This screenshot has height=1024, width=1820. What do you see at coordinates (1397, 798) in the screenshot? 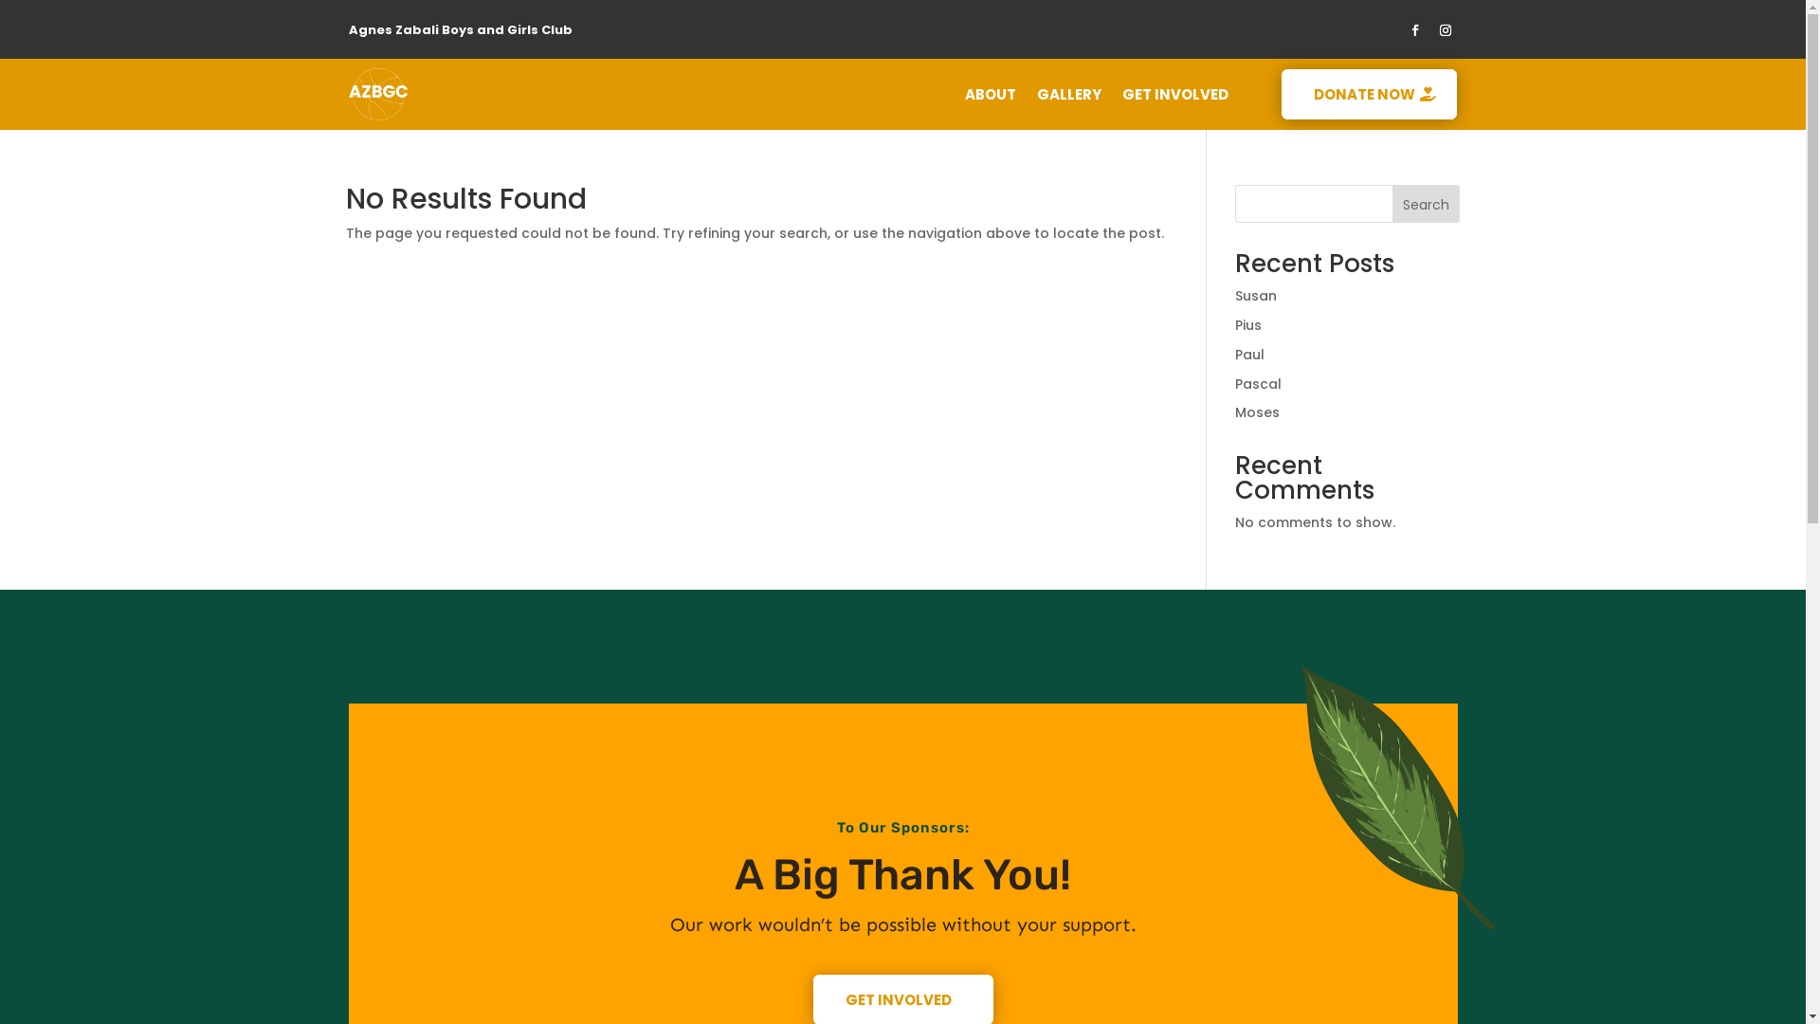
I see `AZBGC Leaf` at bounding box center [1397, 798].